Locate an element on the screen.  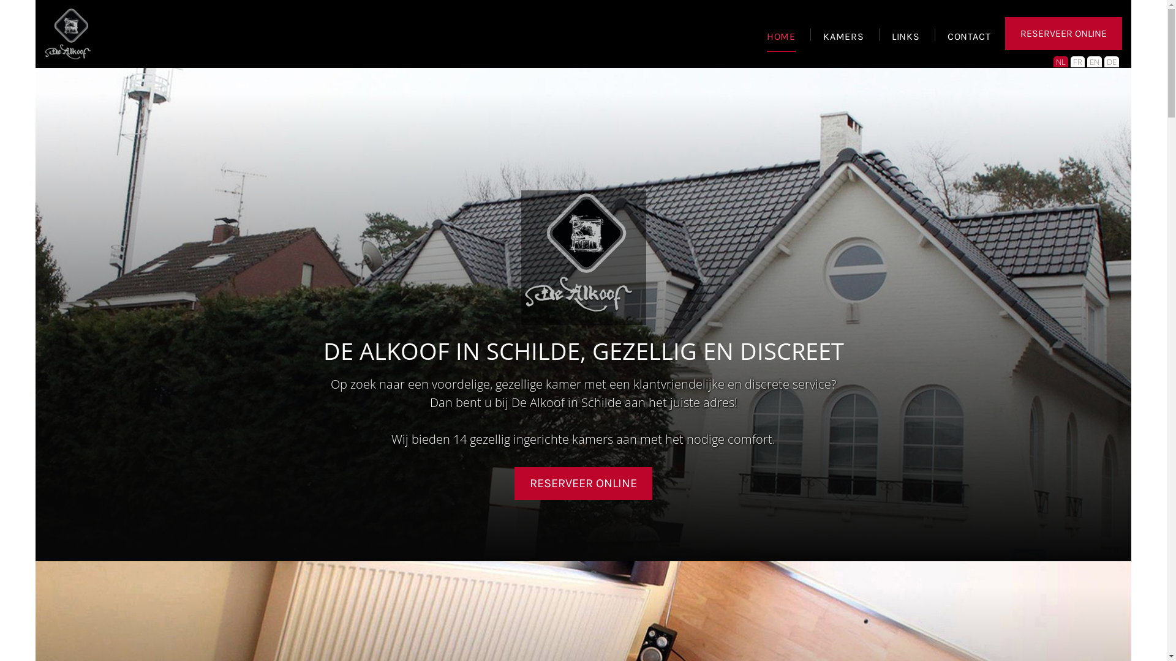
DE is located at coordinates (1112, 62).